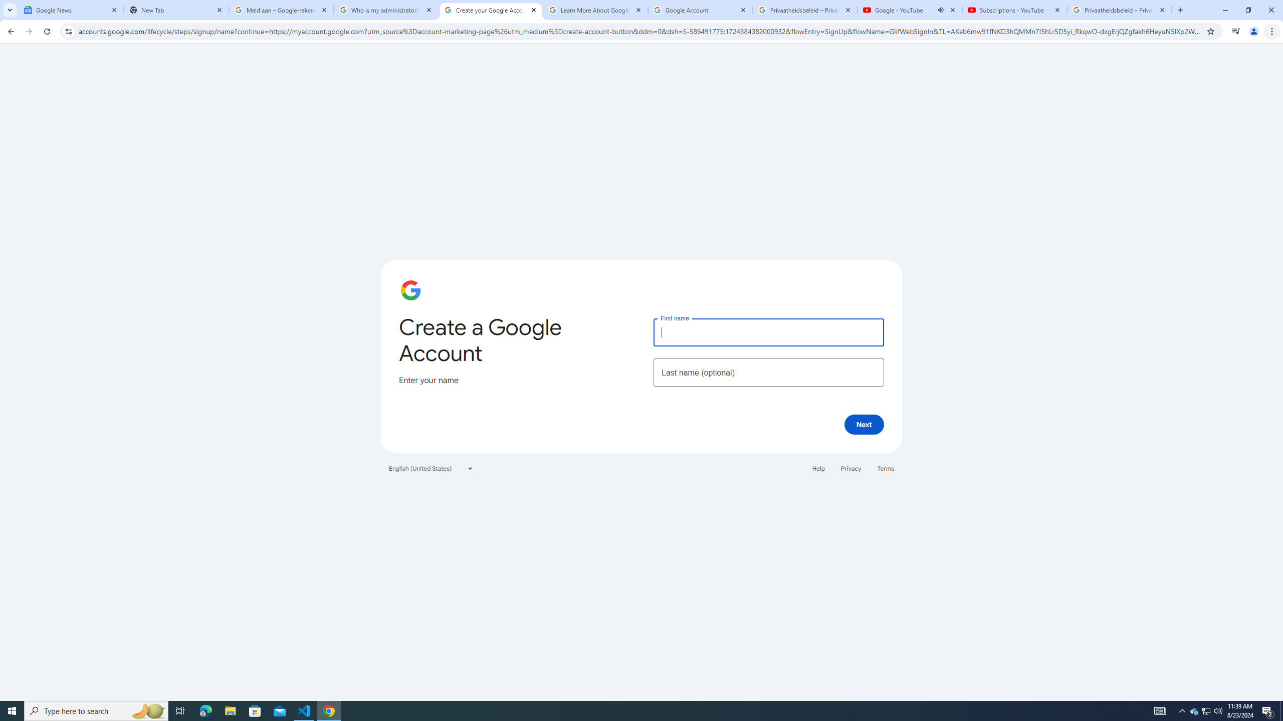  Describe the element at coordinates (386, 10) in the screenshot. I see `Who is my administrator? - Google Account Help` at that location.